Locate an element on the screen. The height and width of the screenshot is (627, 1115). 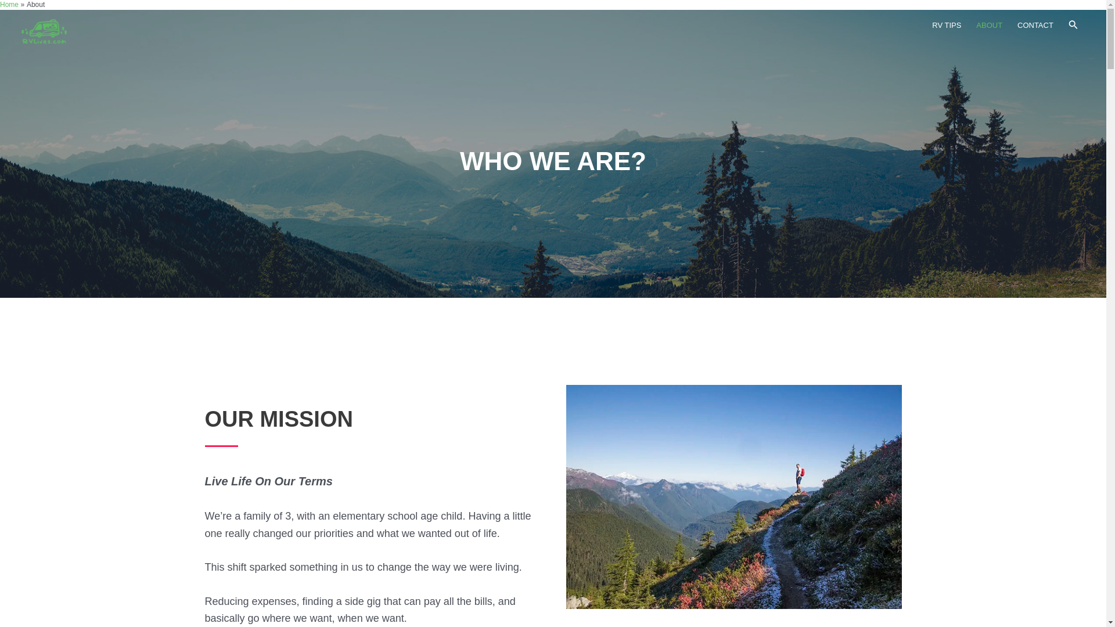
ABOUT is located at coordinates (990, 26).